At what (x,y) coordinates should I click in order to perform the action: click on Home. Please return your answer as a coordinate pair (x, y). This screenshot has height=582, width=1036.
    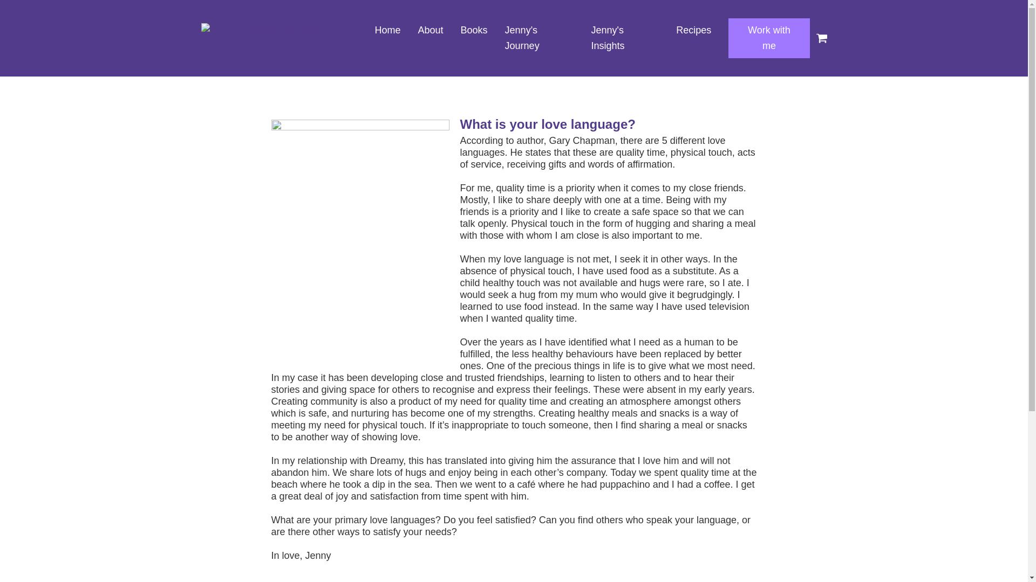
    Looking at the image, I should click on (387, 30).